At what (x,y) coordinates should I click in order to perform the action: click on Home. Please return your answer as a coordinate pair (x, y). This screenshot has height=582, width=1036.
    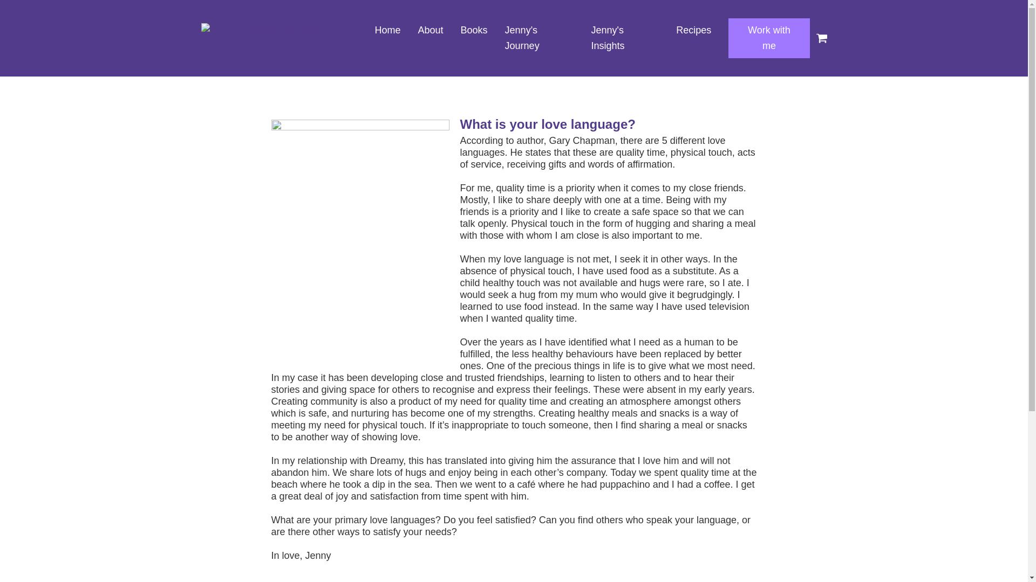
    Looking at the image, I should click on (387, 30).